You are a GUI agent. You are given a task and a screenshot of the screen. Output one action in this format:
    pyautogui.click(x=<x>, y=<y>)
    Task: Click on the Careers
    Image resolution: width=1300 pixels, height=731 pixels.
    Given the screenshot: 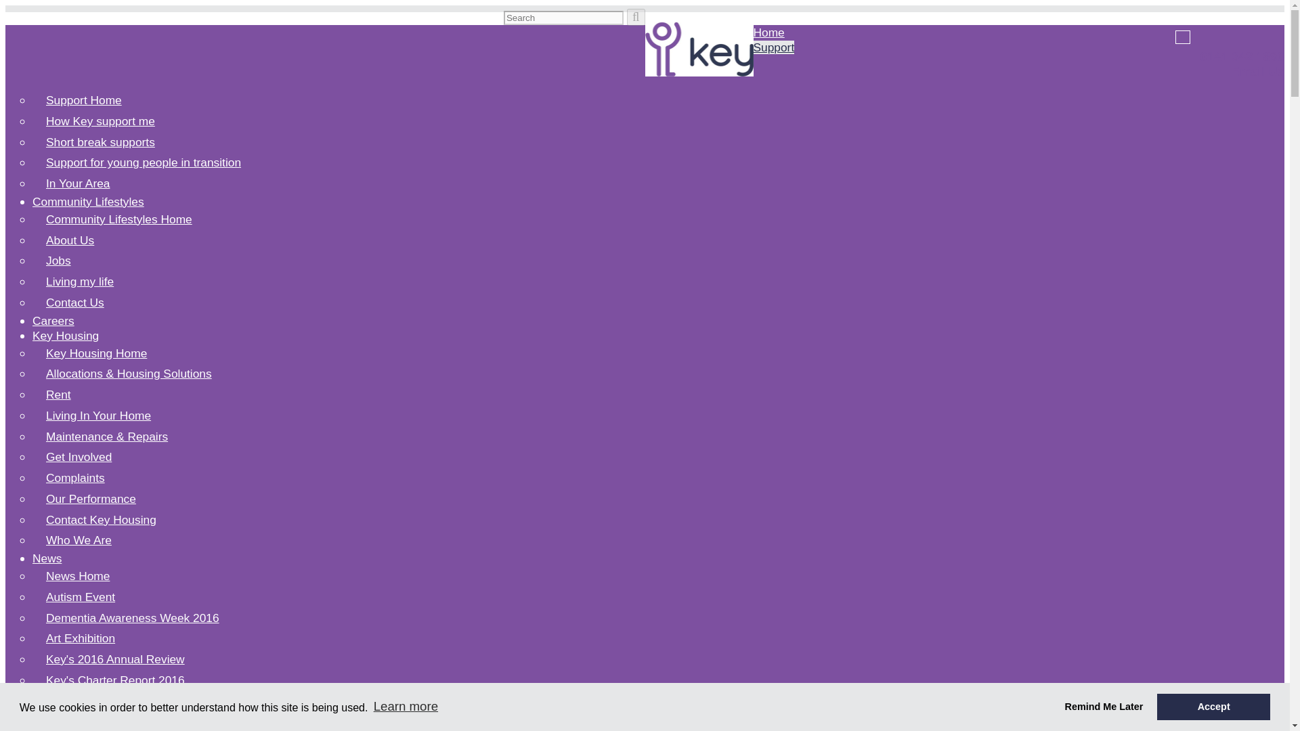 What is the action you would take?
    pyautogui.click(x=53, y=321)
    